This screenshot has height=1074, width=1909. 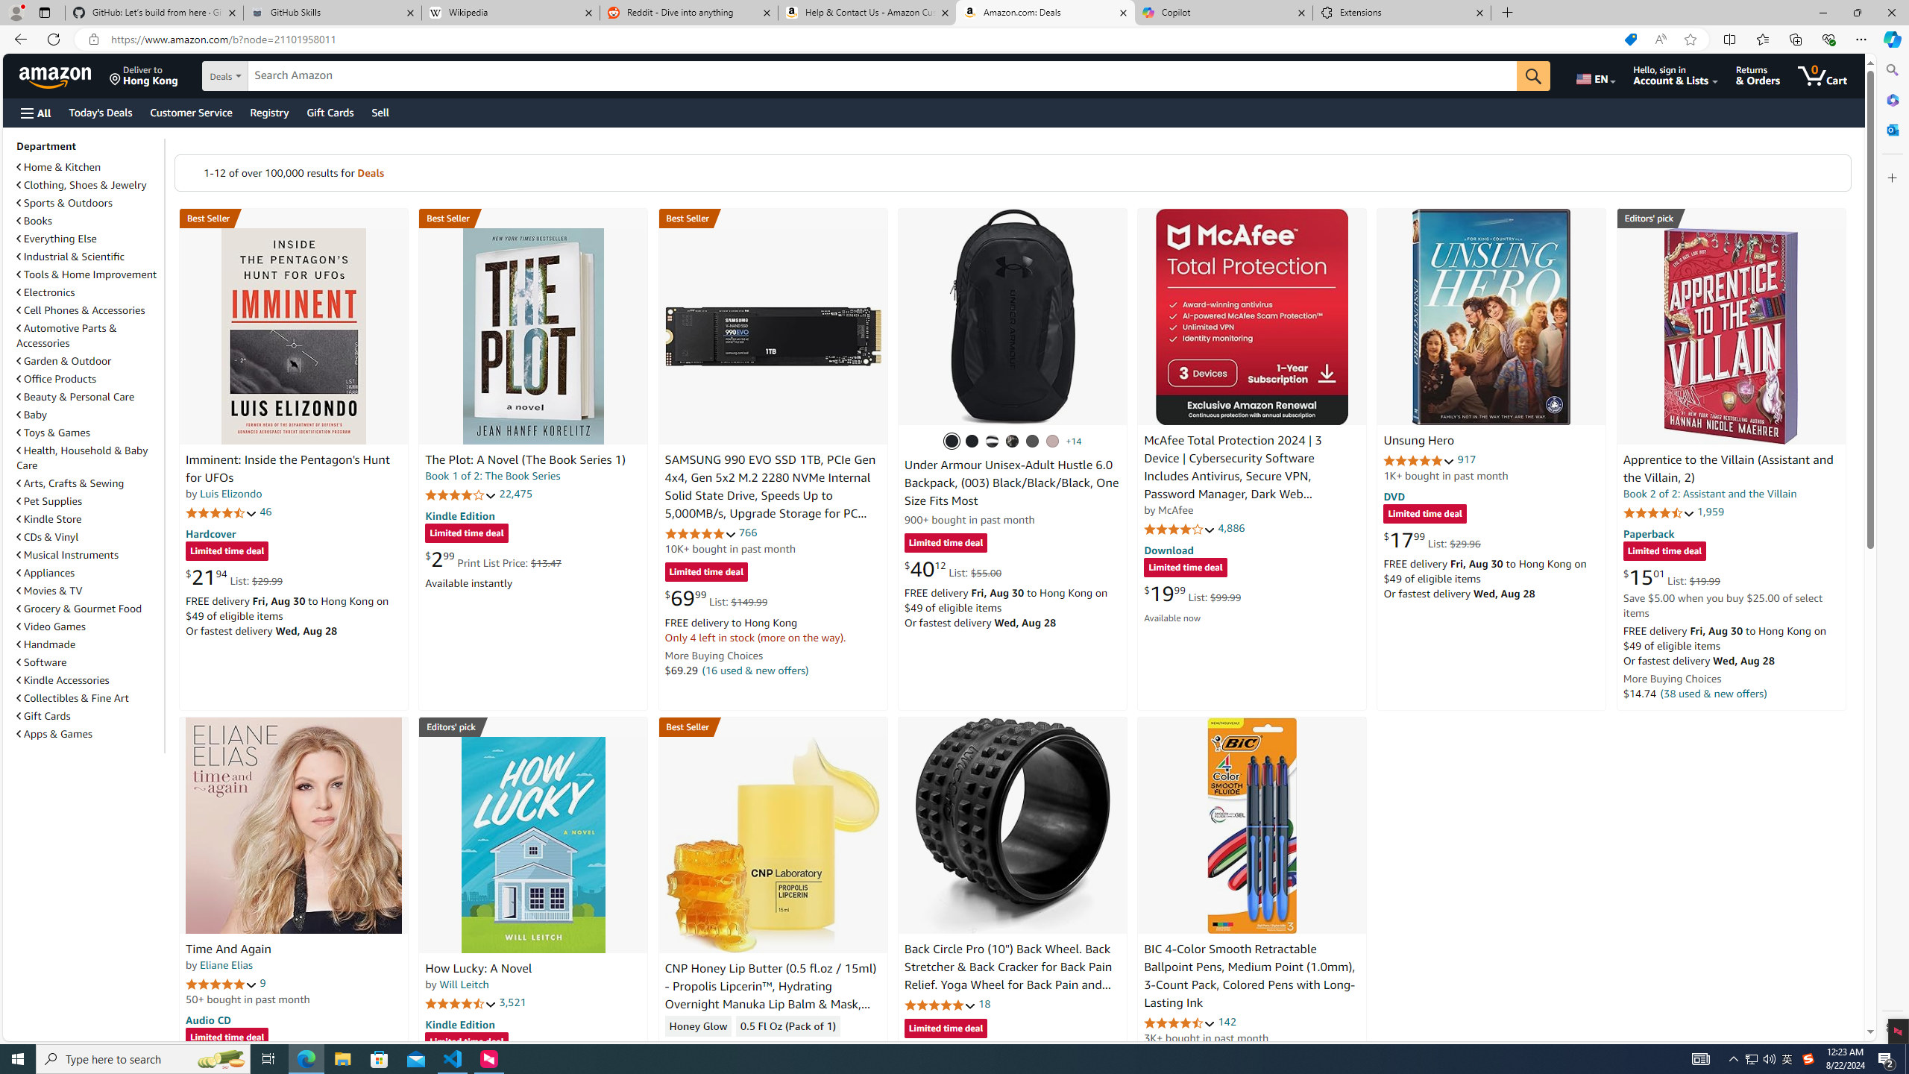 What do you see at coordinates (207, 1019) in the screenshot?
I see `Audio CD` at bounding box center [207, 1019].